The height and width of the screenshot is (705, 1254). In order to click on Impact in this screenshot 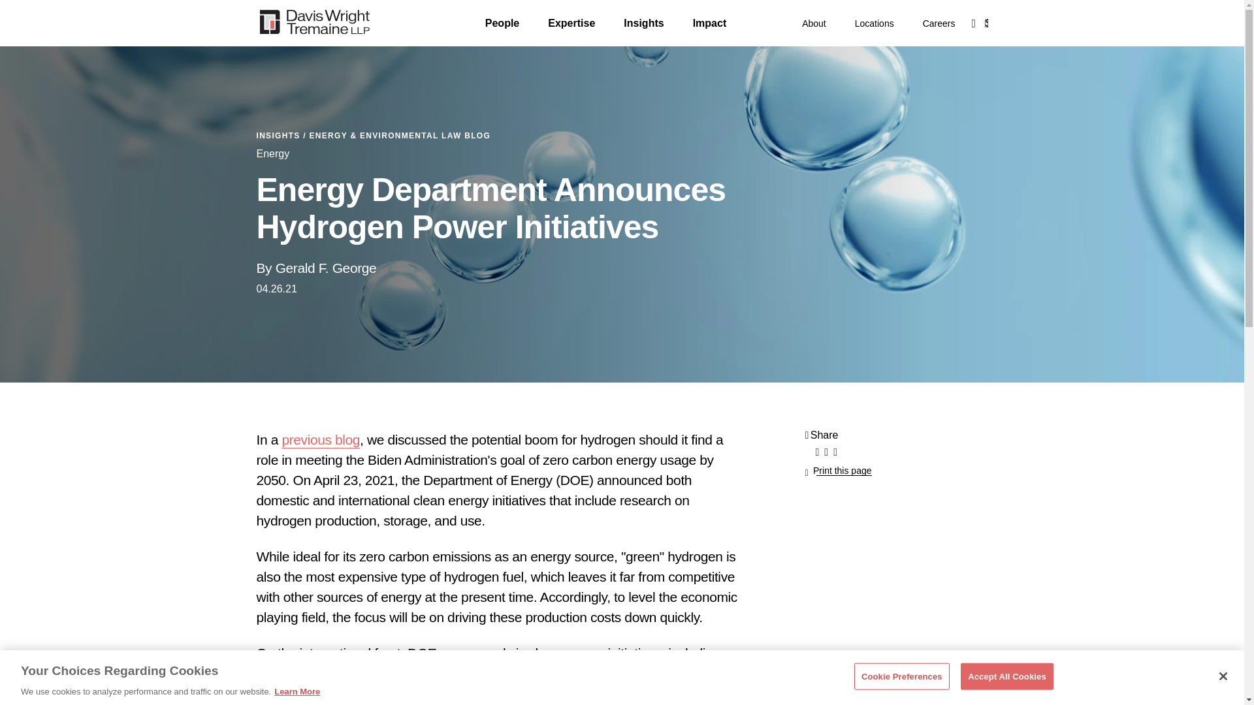, I will do `click(710, 23)`.